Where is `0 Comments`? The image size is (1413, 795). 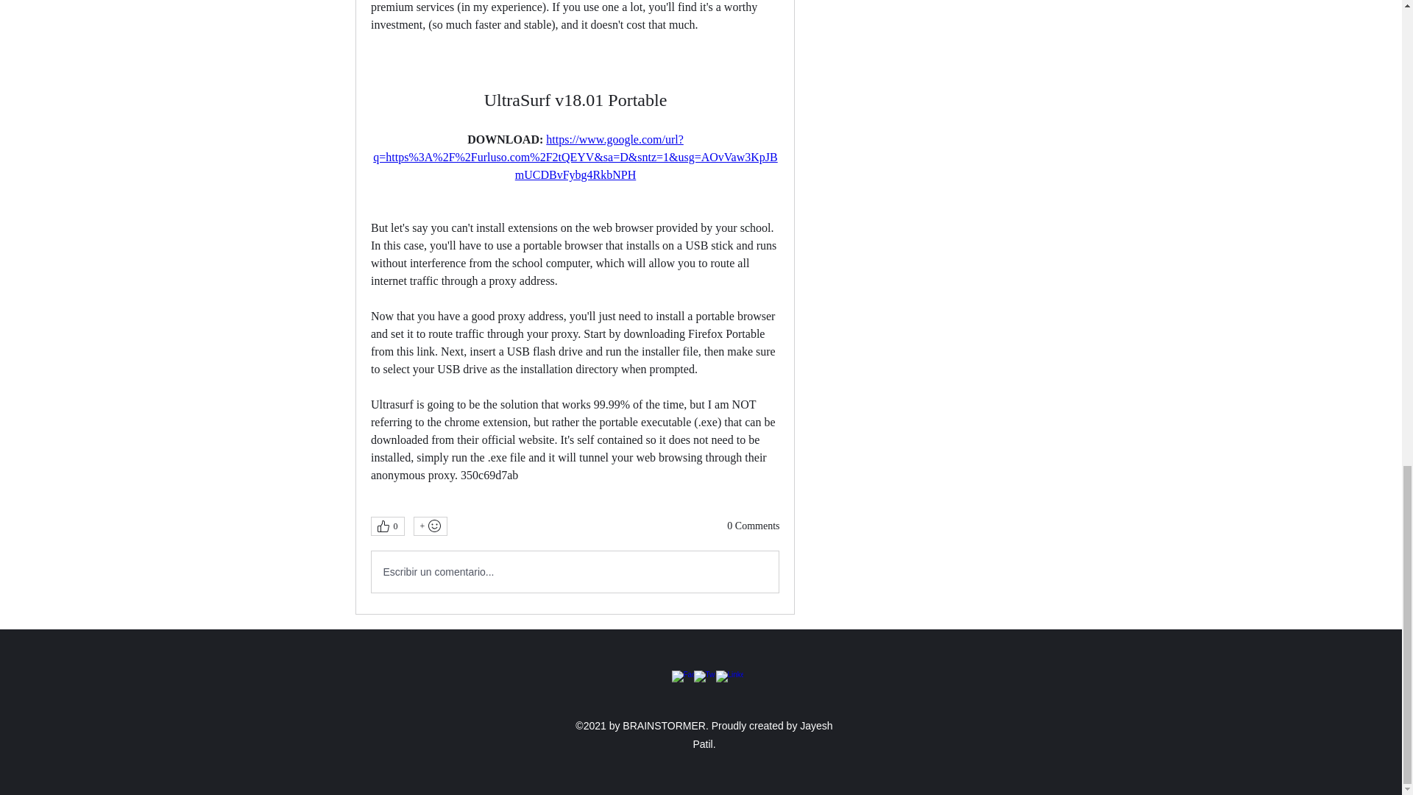 0 Comments is located at coordinates (754, 526).